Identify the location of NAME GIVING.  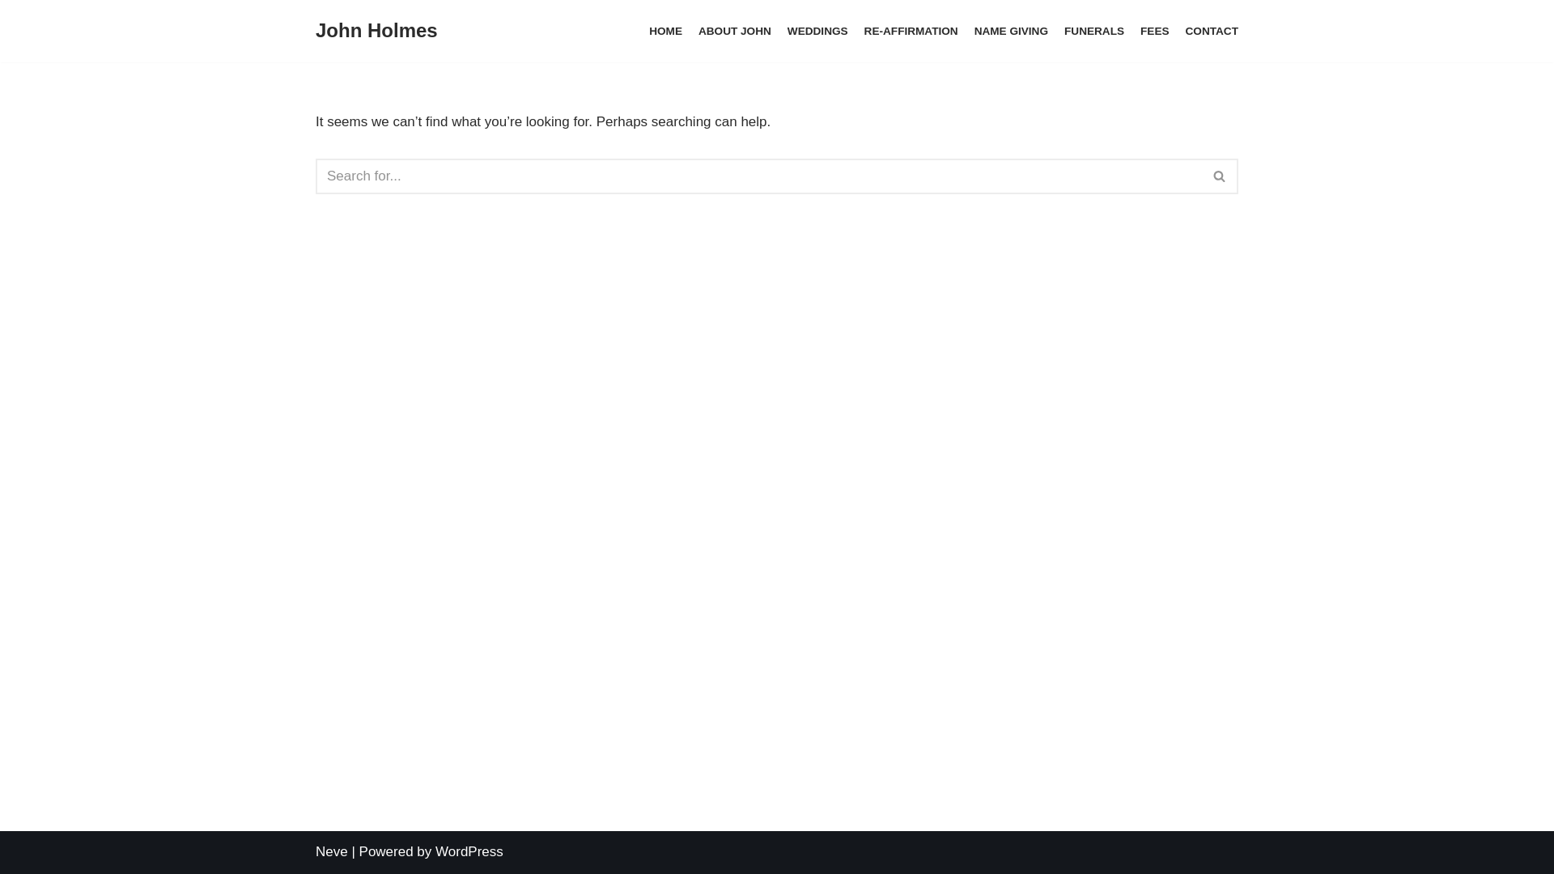
(1012, 31).